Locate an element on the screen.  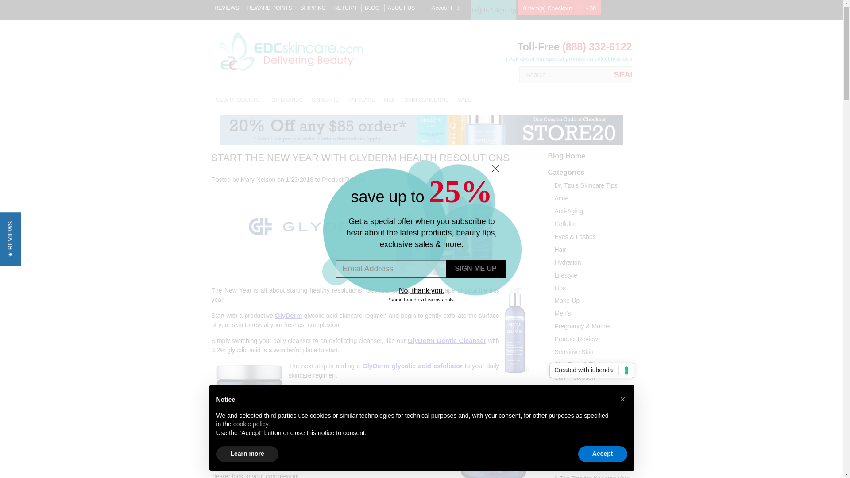
iubenda - Cookie Policy and Cookie Compliance Management is located at coordinates (591, 370).